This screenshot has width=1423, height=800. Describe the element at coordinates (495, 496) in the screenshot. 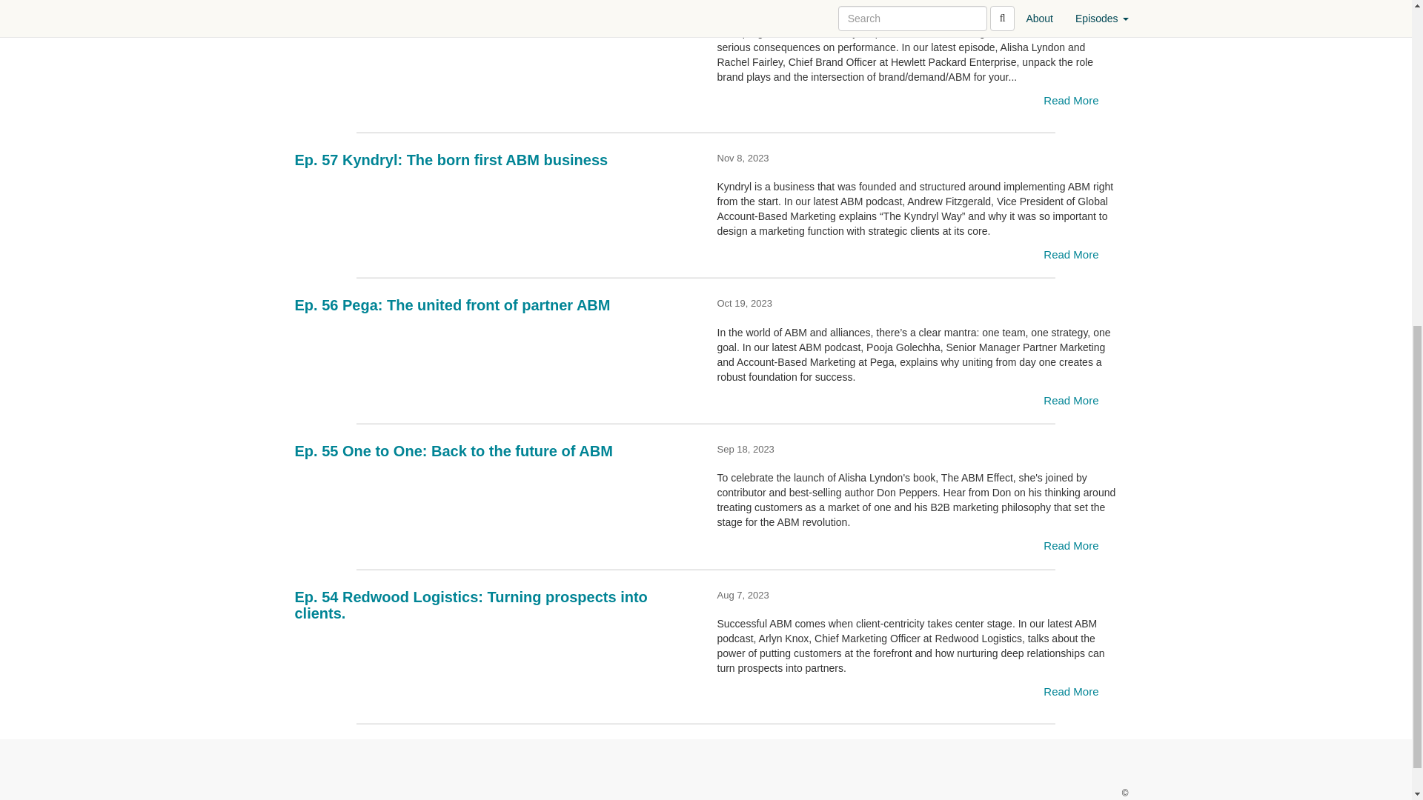

I see `Ep. 55 One to One: Back to the future of ABM` at that location.